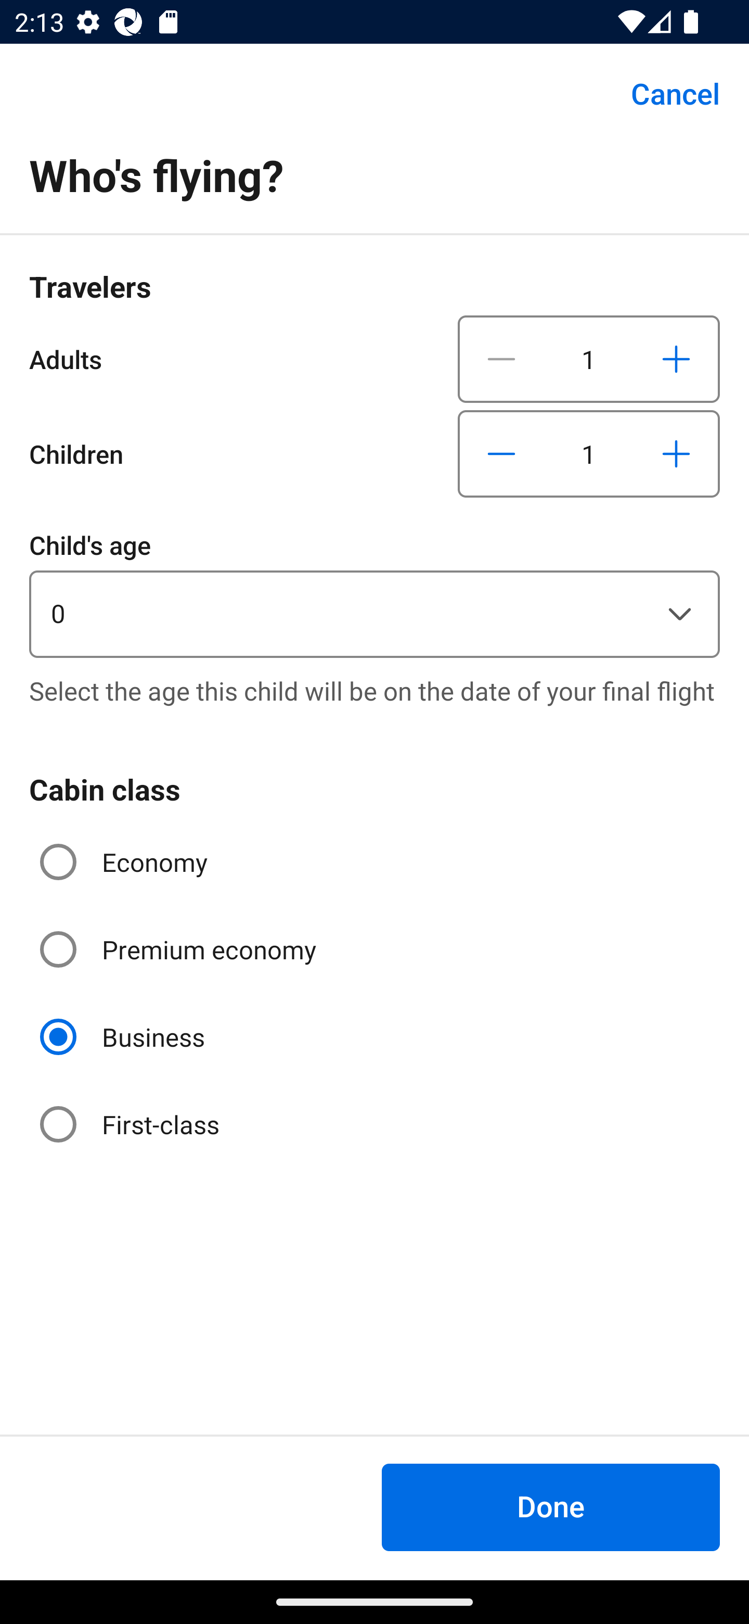 The width and height of the screenshot is (749, 1624). What do you see at coordinates (124, 1037) in the screenshot?
I see `Business` at bounding box center [124, 1037].